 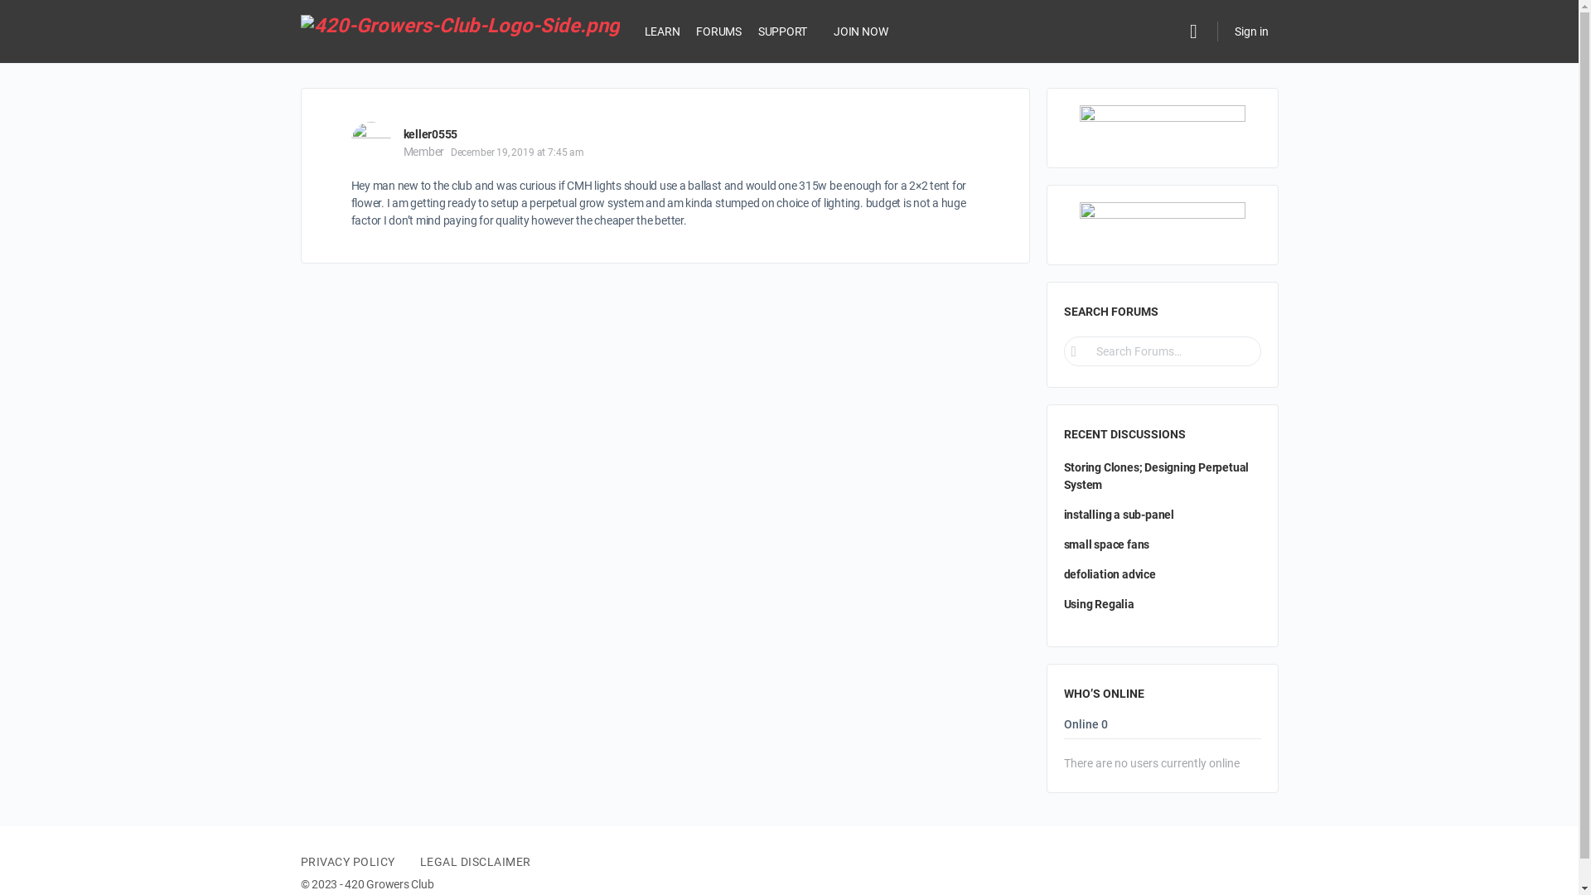 What do you see at coordinates (663, 31) in the screenshot?
I see `LEARN` at bounding box center [663, 31].